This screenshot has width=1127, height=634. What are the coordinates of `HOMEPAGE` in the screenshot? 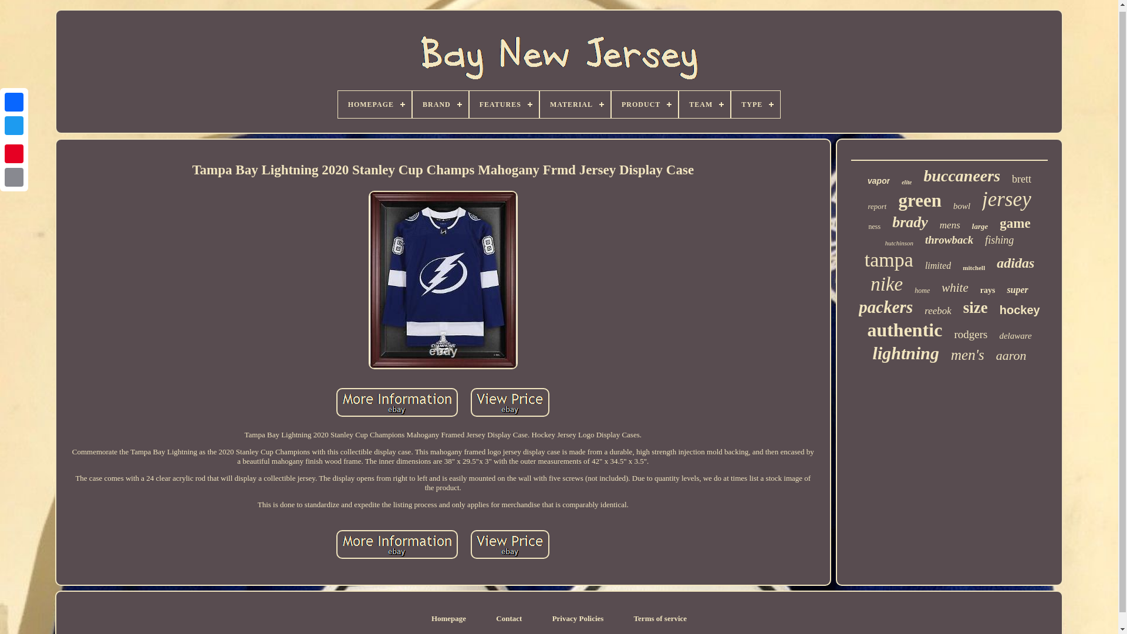 It's located at (374, 104).